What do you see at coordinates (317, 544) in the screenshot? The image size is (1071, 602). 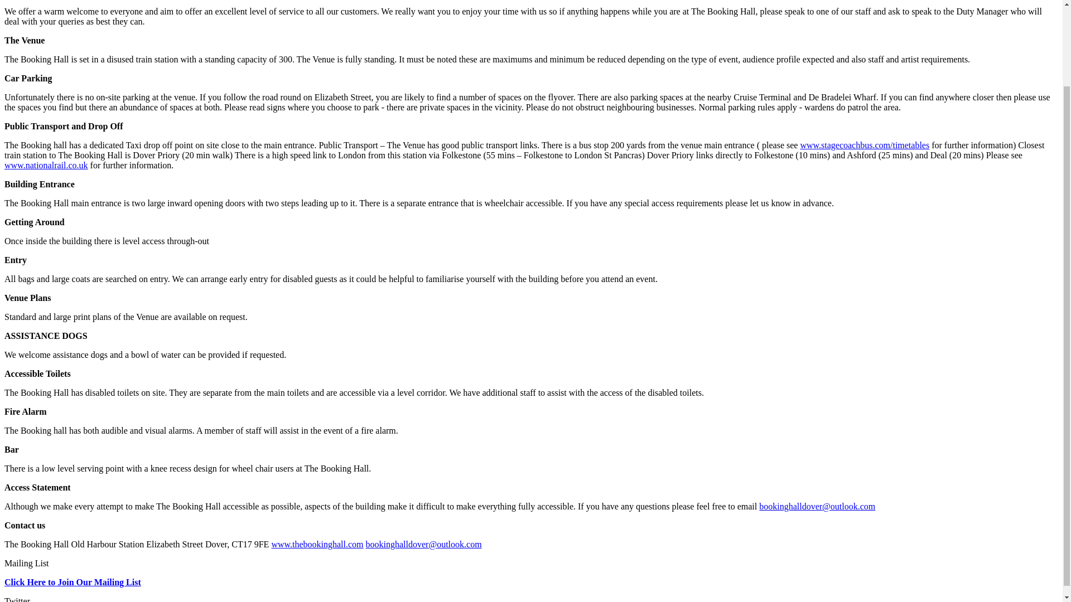 I see `www.thebookinghall.com` at bounding box center [317, 544].